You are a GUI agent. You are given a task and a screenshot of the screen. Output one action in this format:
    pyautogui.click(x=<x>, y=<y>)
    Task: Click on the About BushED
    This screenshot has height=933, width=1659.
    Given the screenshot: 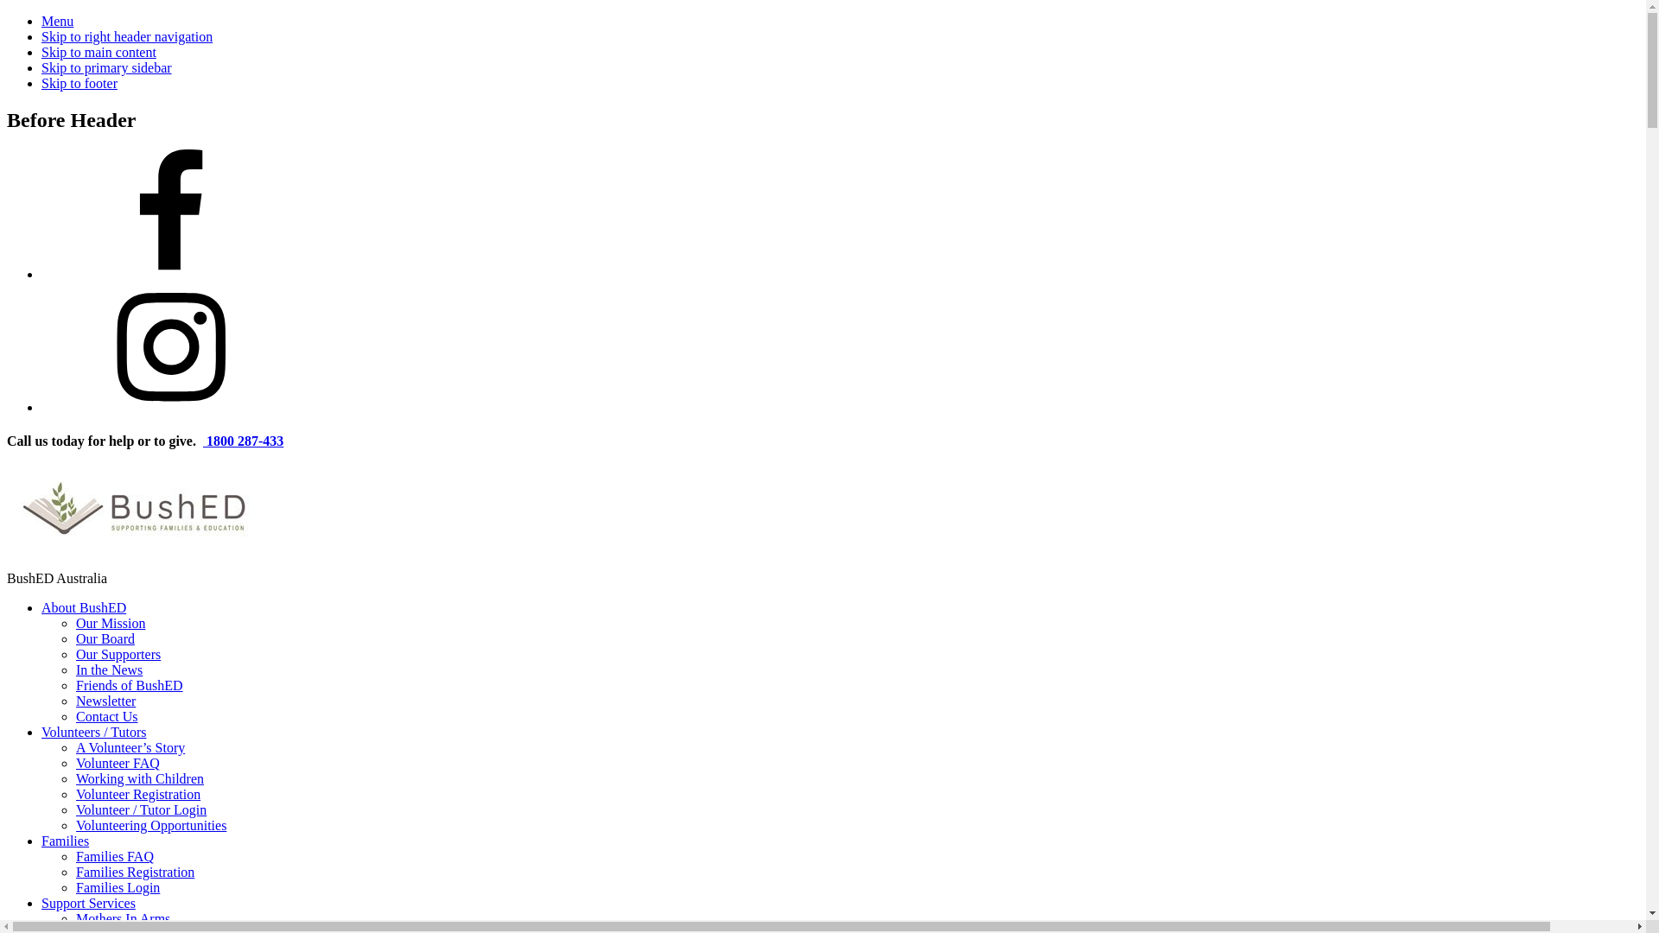 What is the action you would take?
    pyautogui.click(x=84, y=608)
    